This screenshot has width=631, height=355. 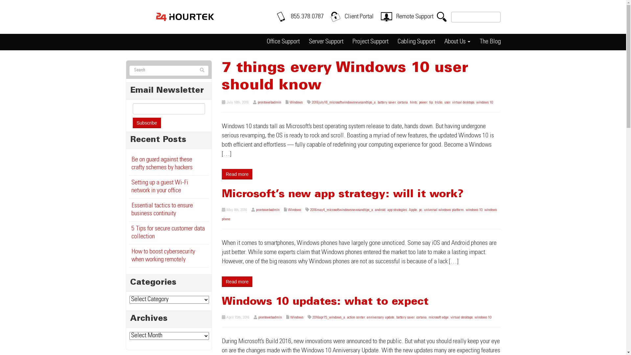 What do you see at coordinates (163, 256) in the screenshot?
I see `How to boost cybersecurity when working remotely` at bounding box center [163, 256].